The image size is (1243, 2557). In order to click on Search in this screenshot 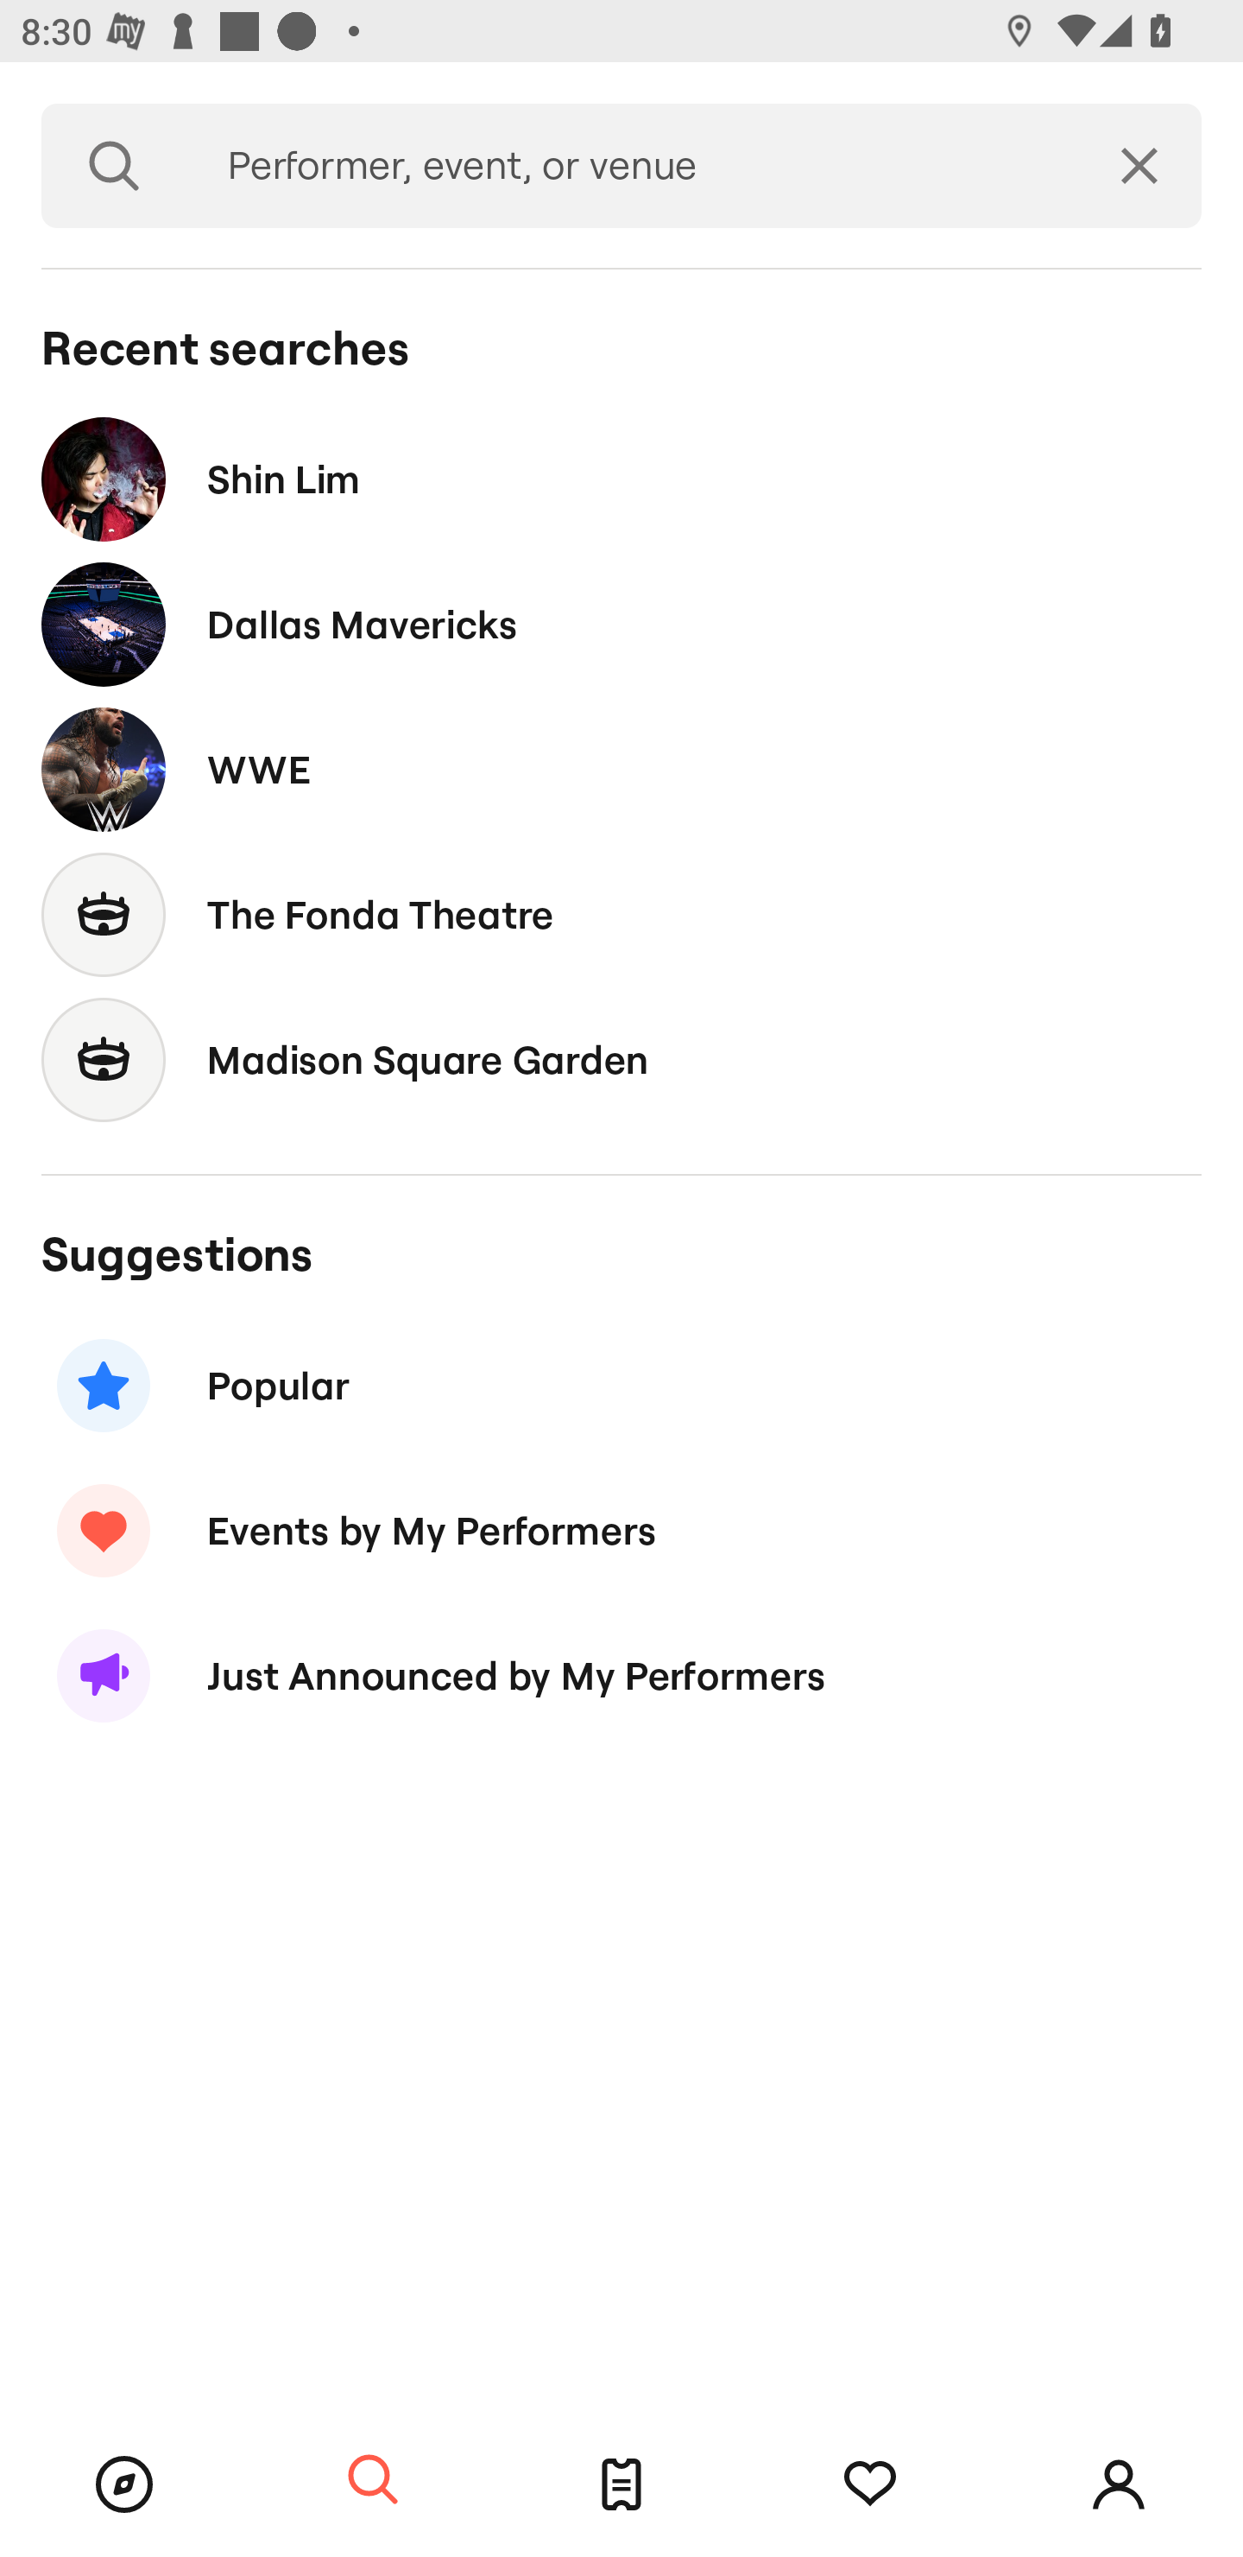, I will do `click(373, 2481)`.